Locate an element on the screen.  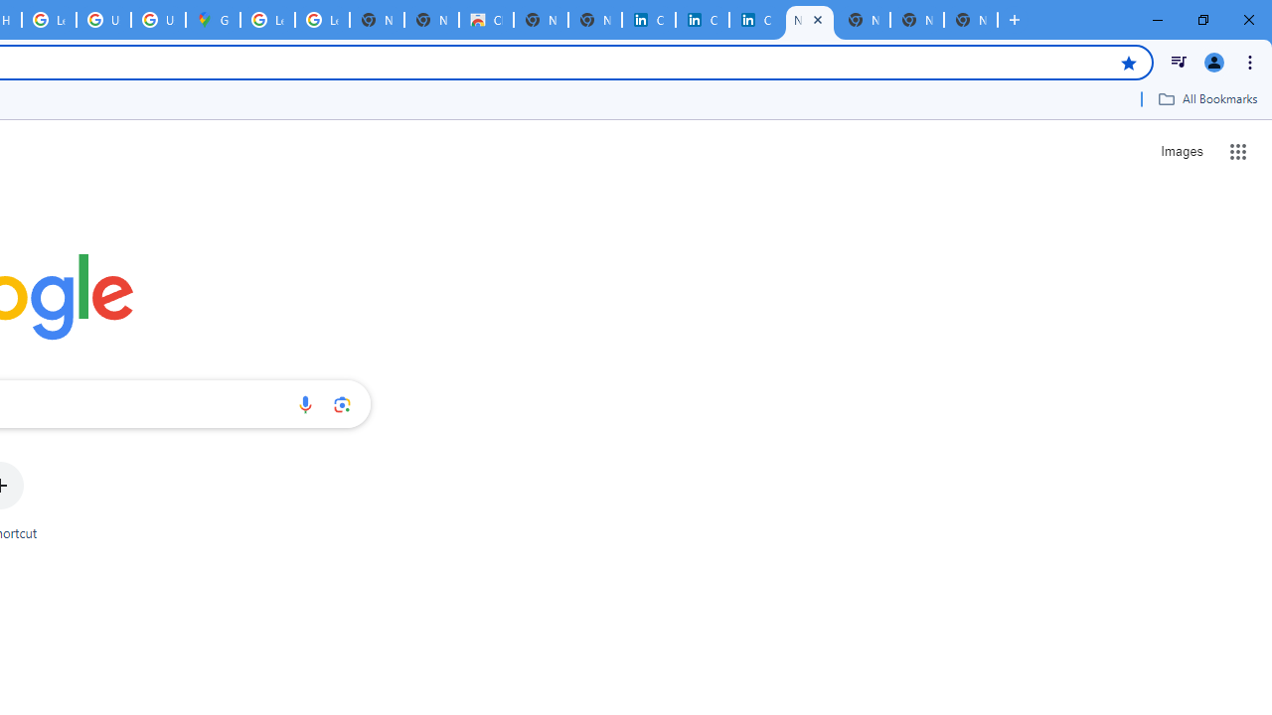
Google Maps is located at coordinates (213, 20).